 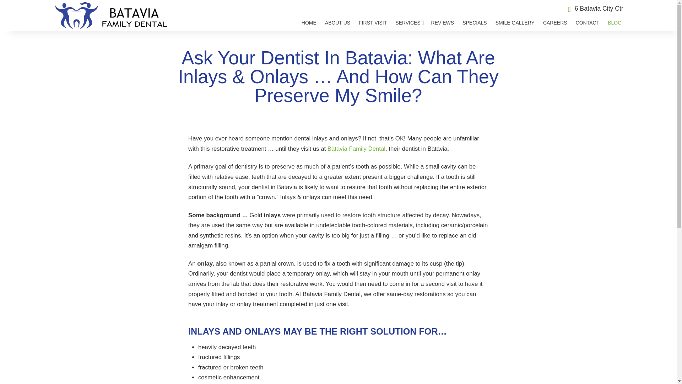 I want to click on HOME, so click(x=309, y=22).